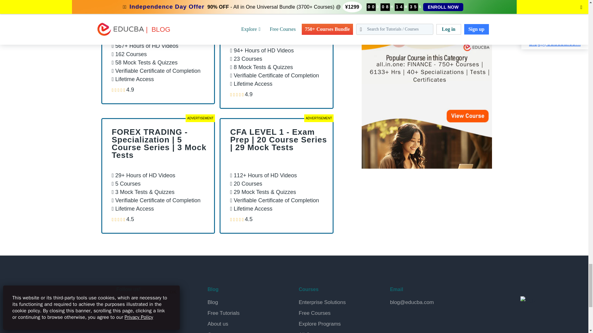  What do you see at coordinates (151, 321) in the screenshot?
I see `EDUCBA Udemy` at bounding box center [151, 321].